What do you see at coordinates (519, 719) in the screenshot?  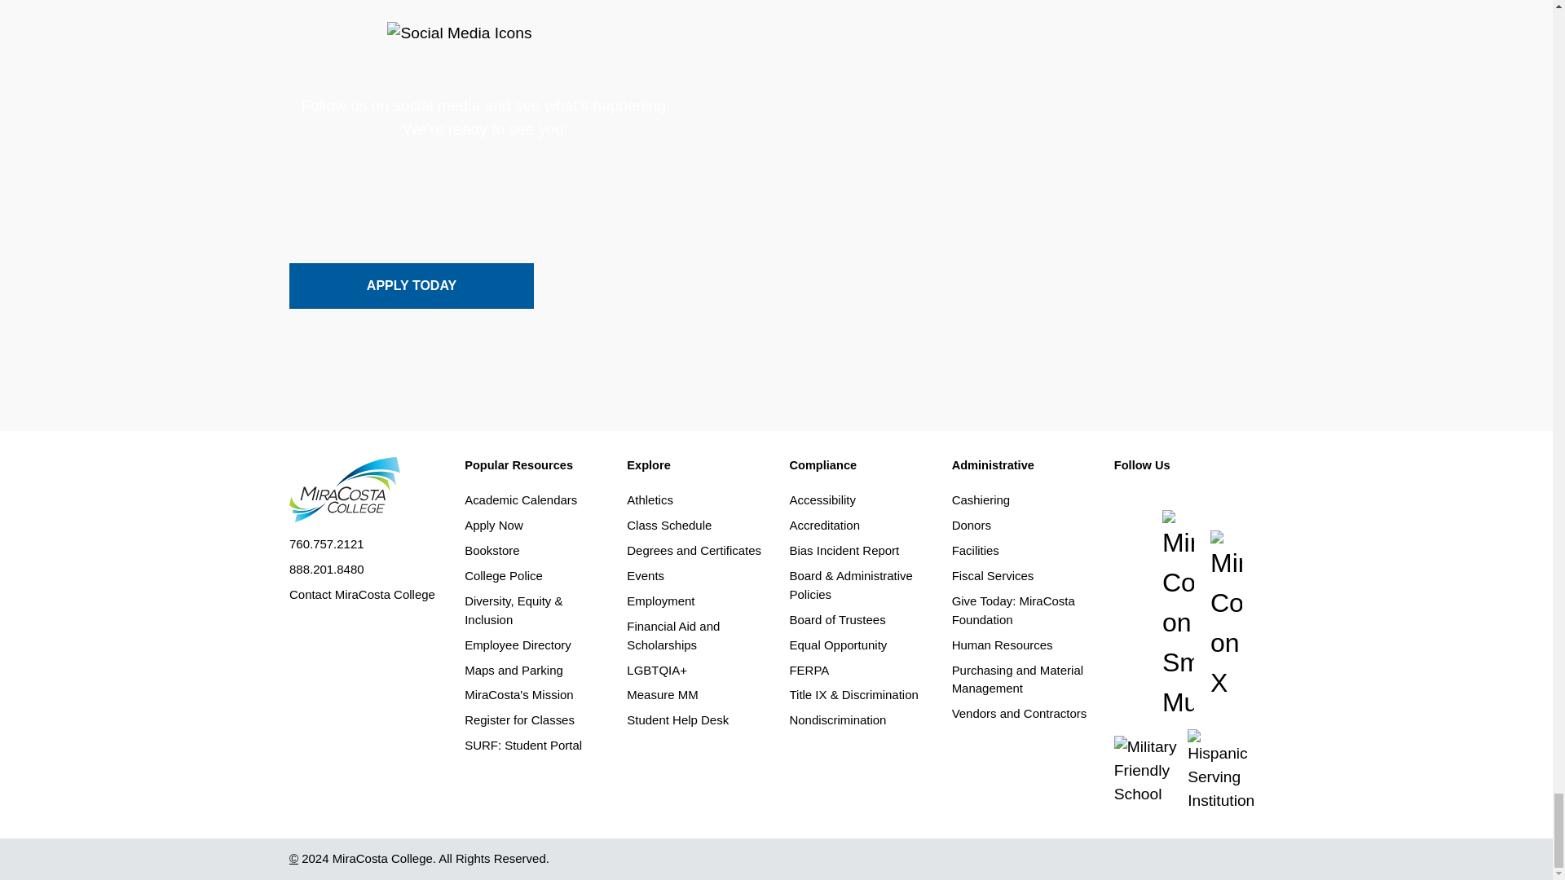 I see `Register for MiraCosta College classes` at bounding box center [519, 719].